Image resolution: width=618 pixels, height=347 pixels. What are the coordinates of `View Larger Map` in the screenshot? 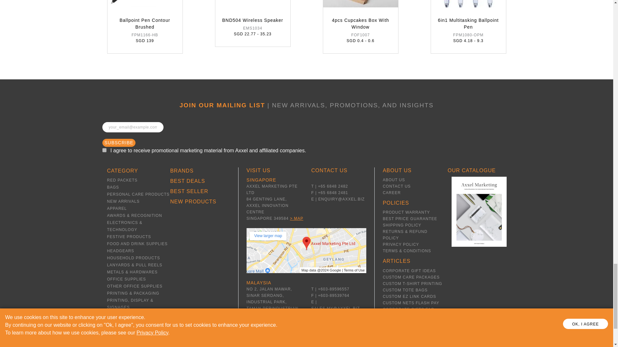 It's located at (268, 236).